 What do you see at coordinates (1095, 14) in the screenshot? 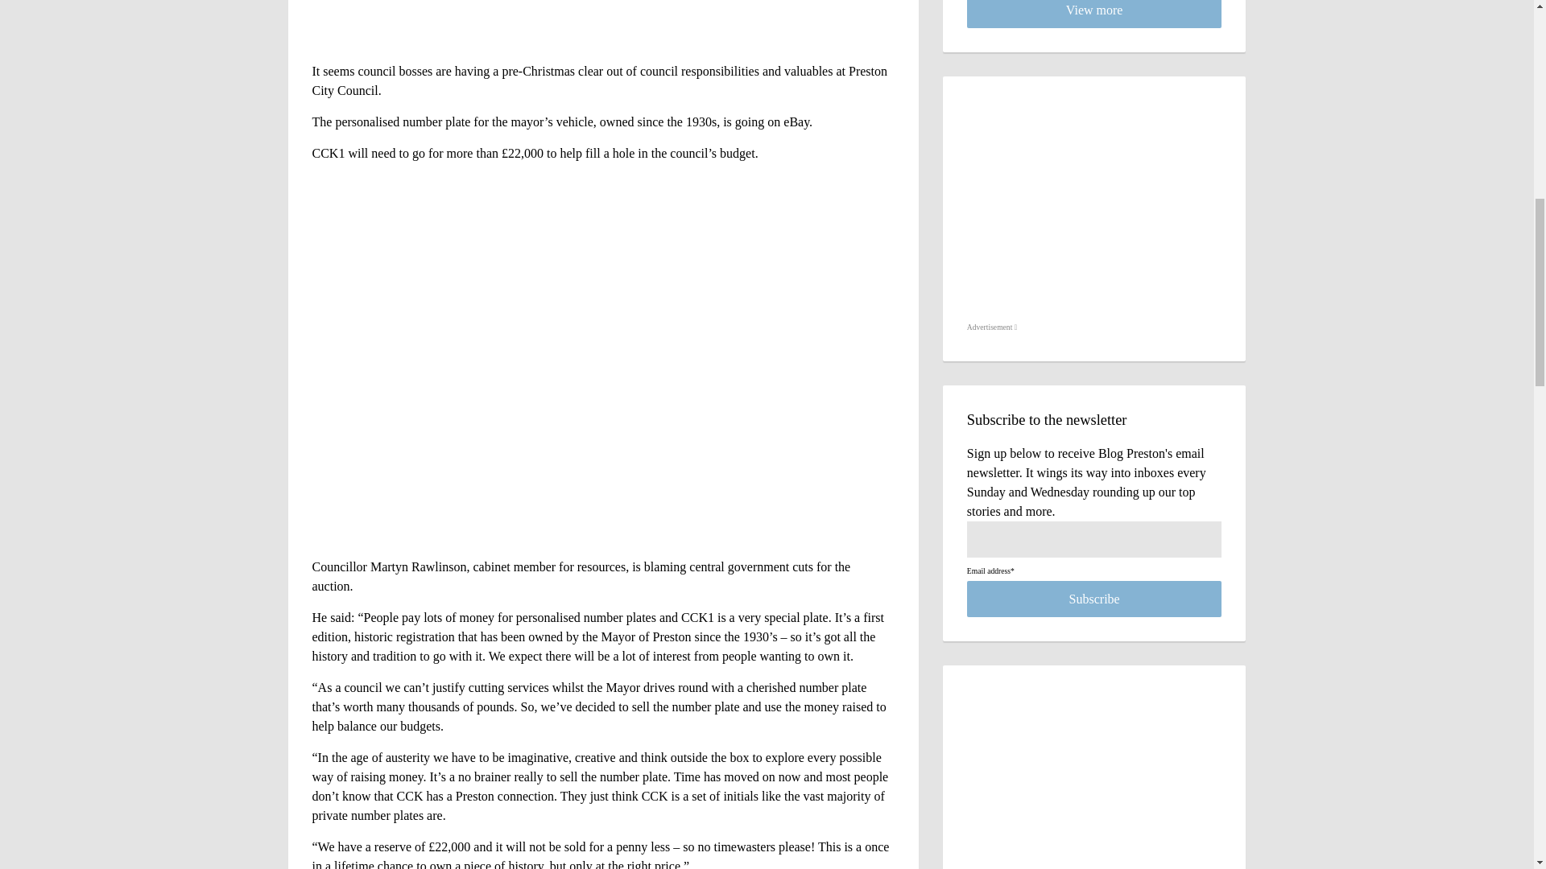
I see `View more` at bounding box center [1095, 14].